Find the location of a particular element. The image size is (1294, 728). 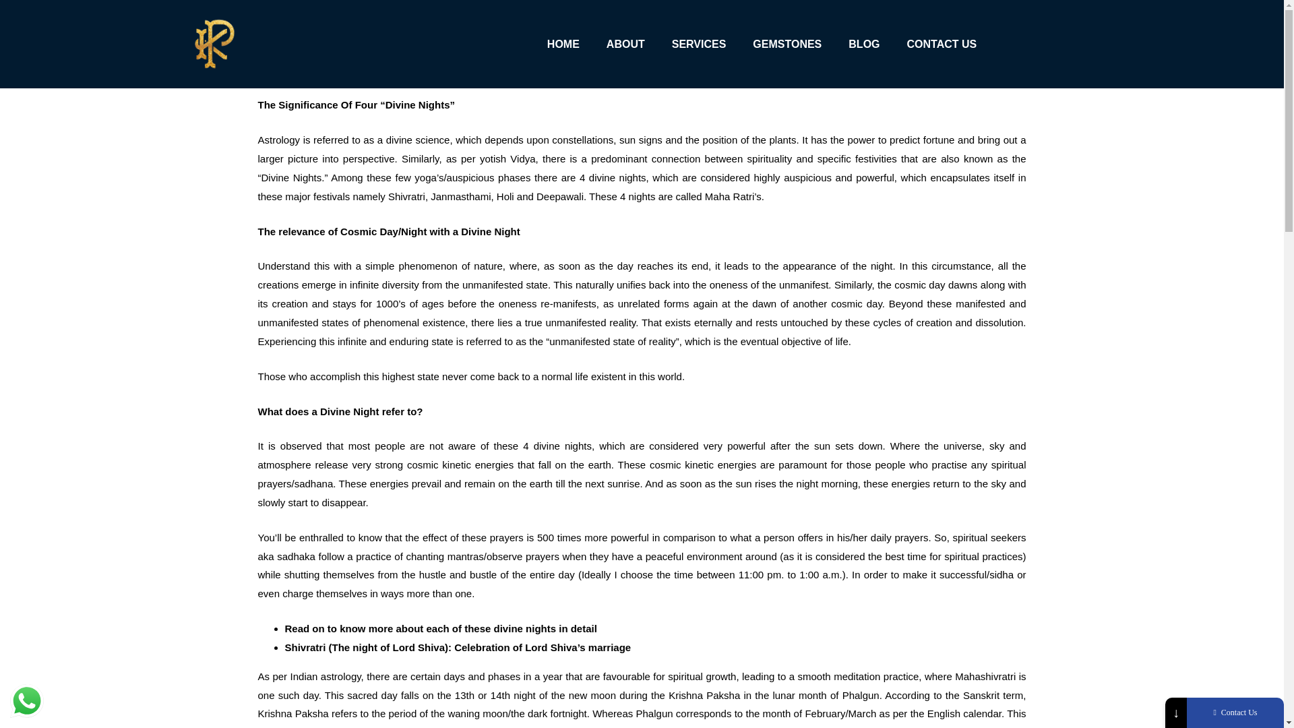

SERVICES is located at coordinates (700, 44).